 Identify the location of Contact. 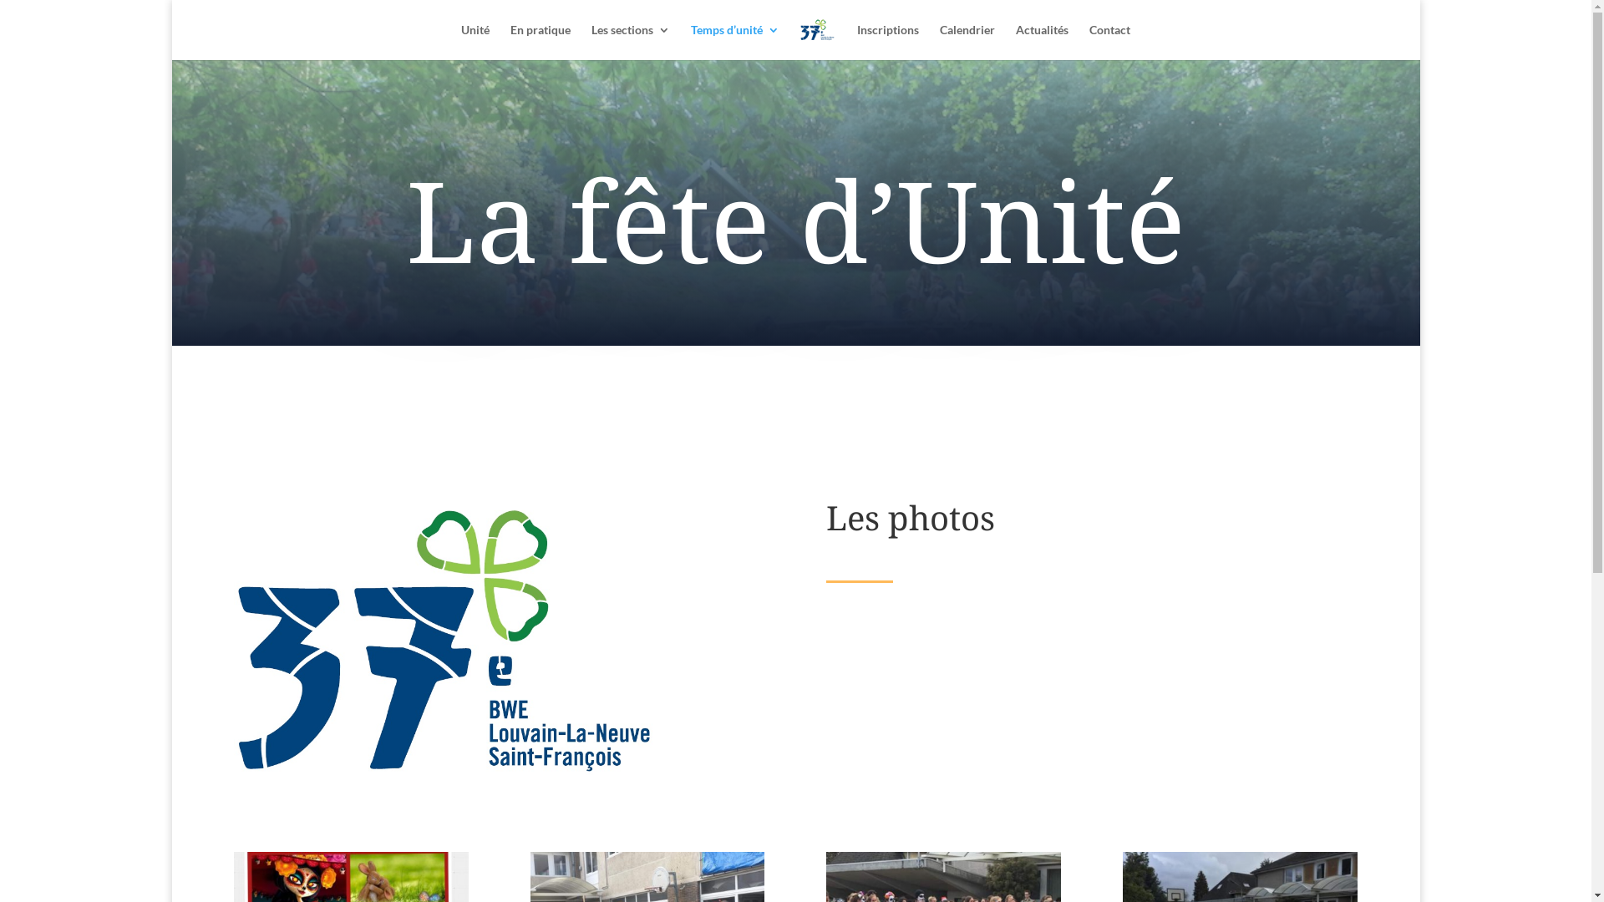
(1109, 42).